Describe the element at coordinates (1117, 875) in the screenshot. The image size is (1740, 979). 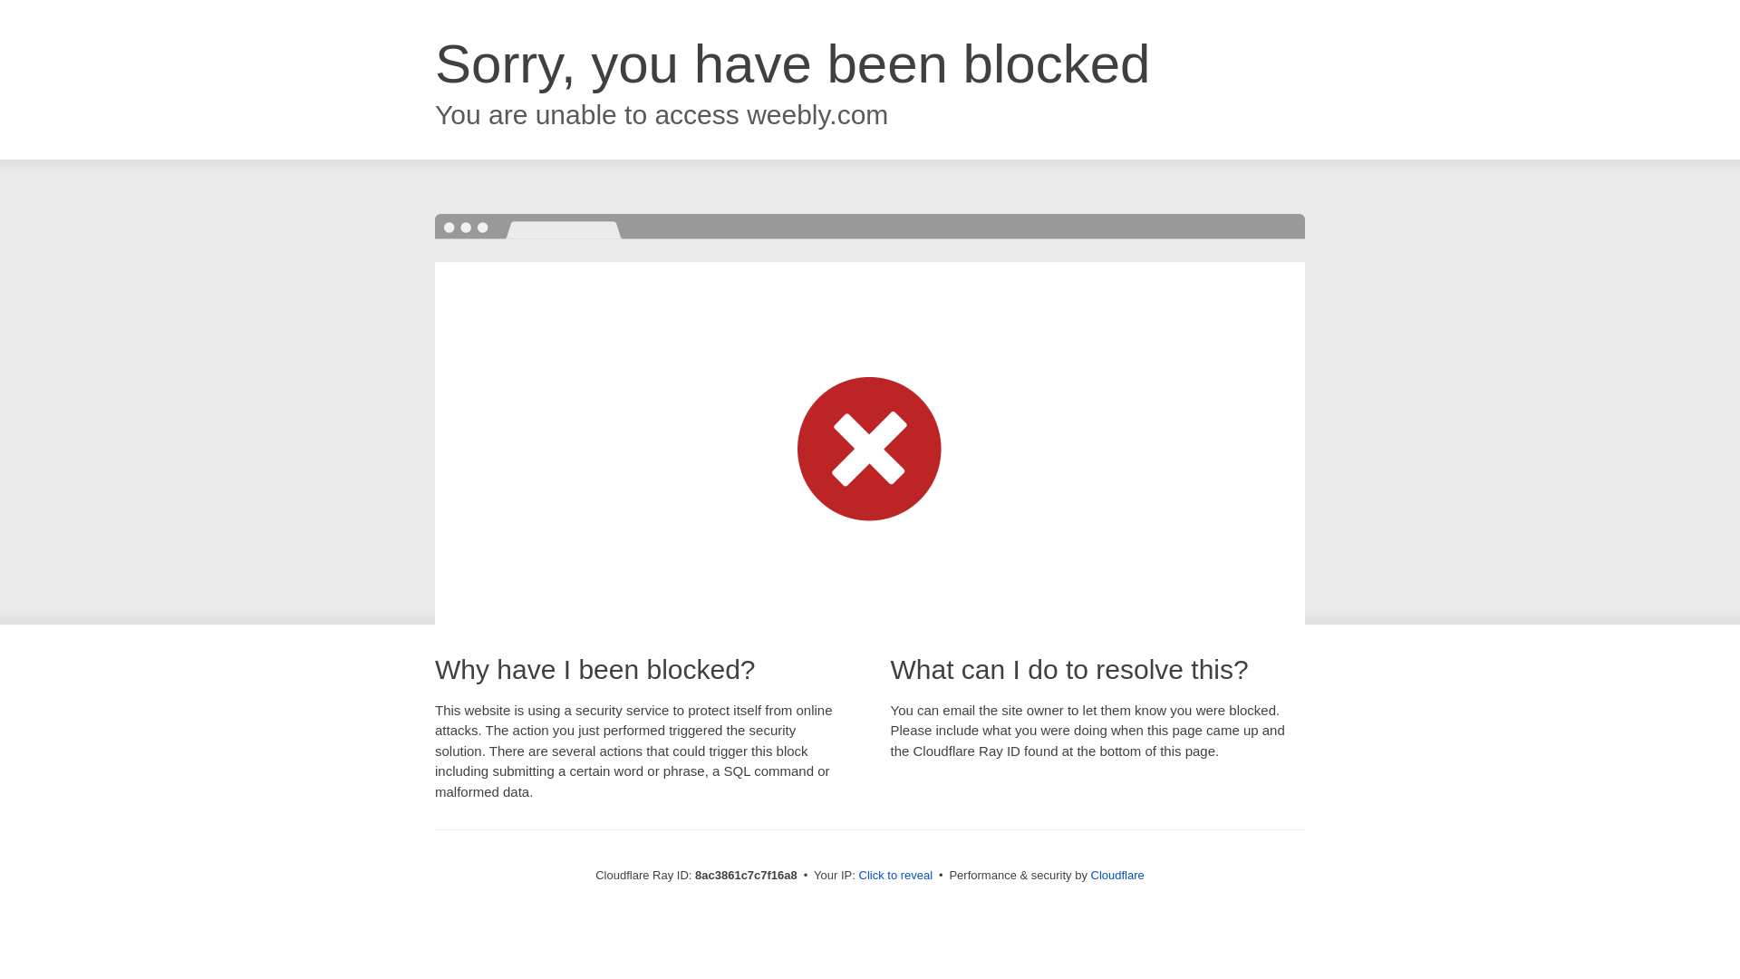
I see `Cloudflare` at that location.